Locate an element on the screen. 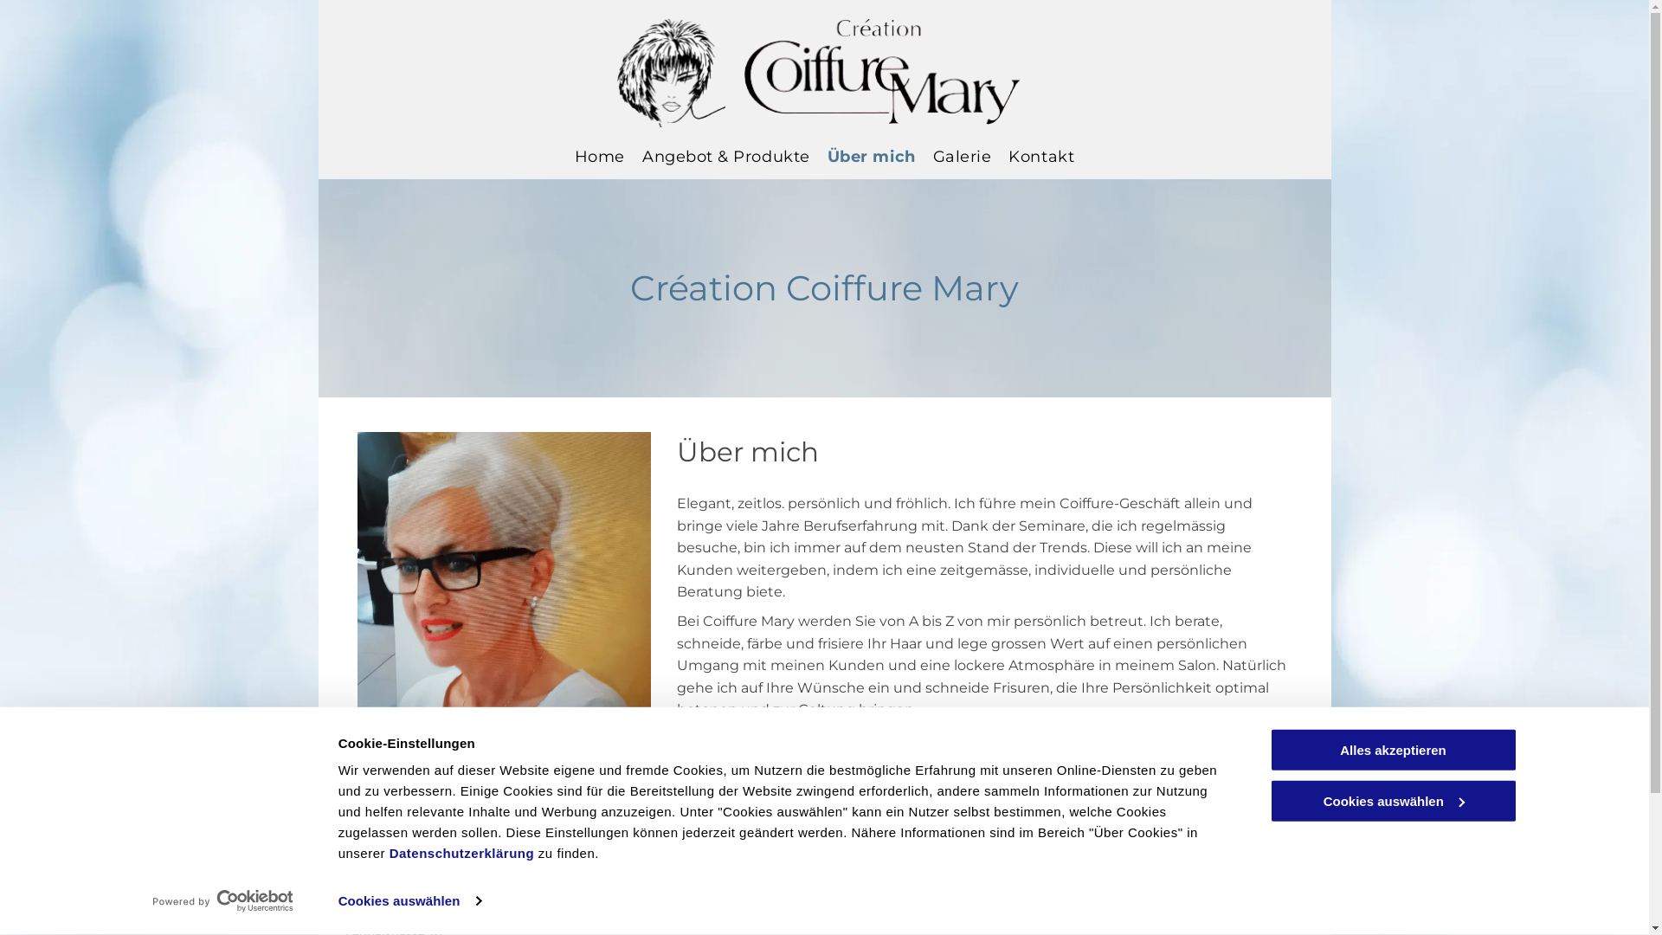 The width and height of the screenshot is (1662, 935). Alles akzeptieren is located at coordinates (1393, 750).